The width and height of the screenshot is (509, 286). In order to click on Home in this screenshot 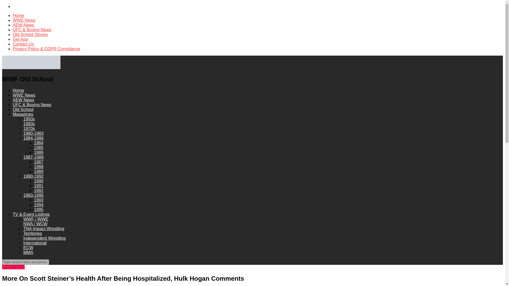, I will do `click(18, 15)`.